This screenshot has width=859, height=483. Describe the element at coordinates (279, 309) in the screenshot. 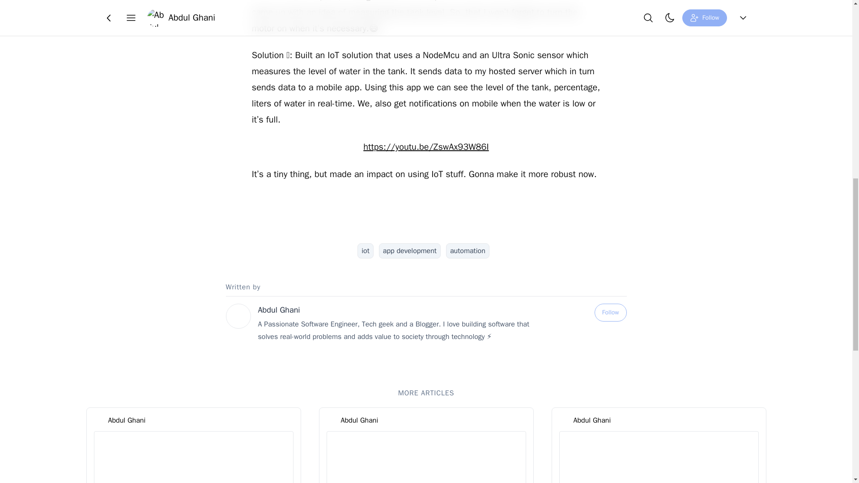

I see `Abdul Ghani` at that location.